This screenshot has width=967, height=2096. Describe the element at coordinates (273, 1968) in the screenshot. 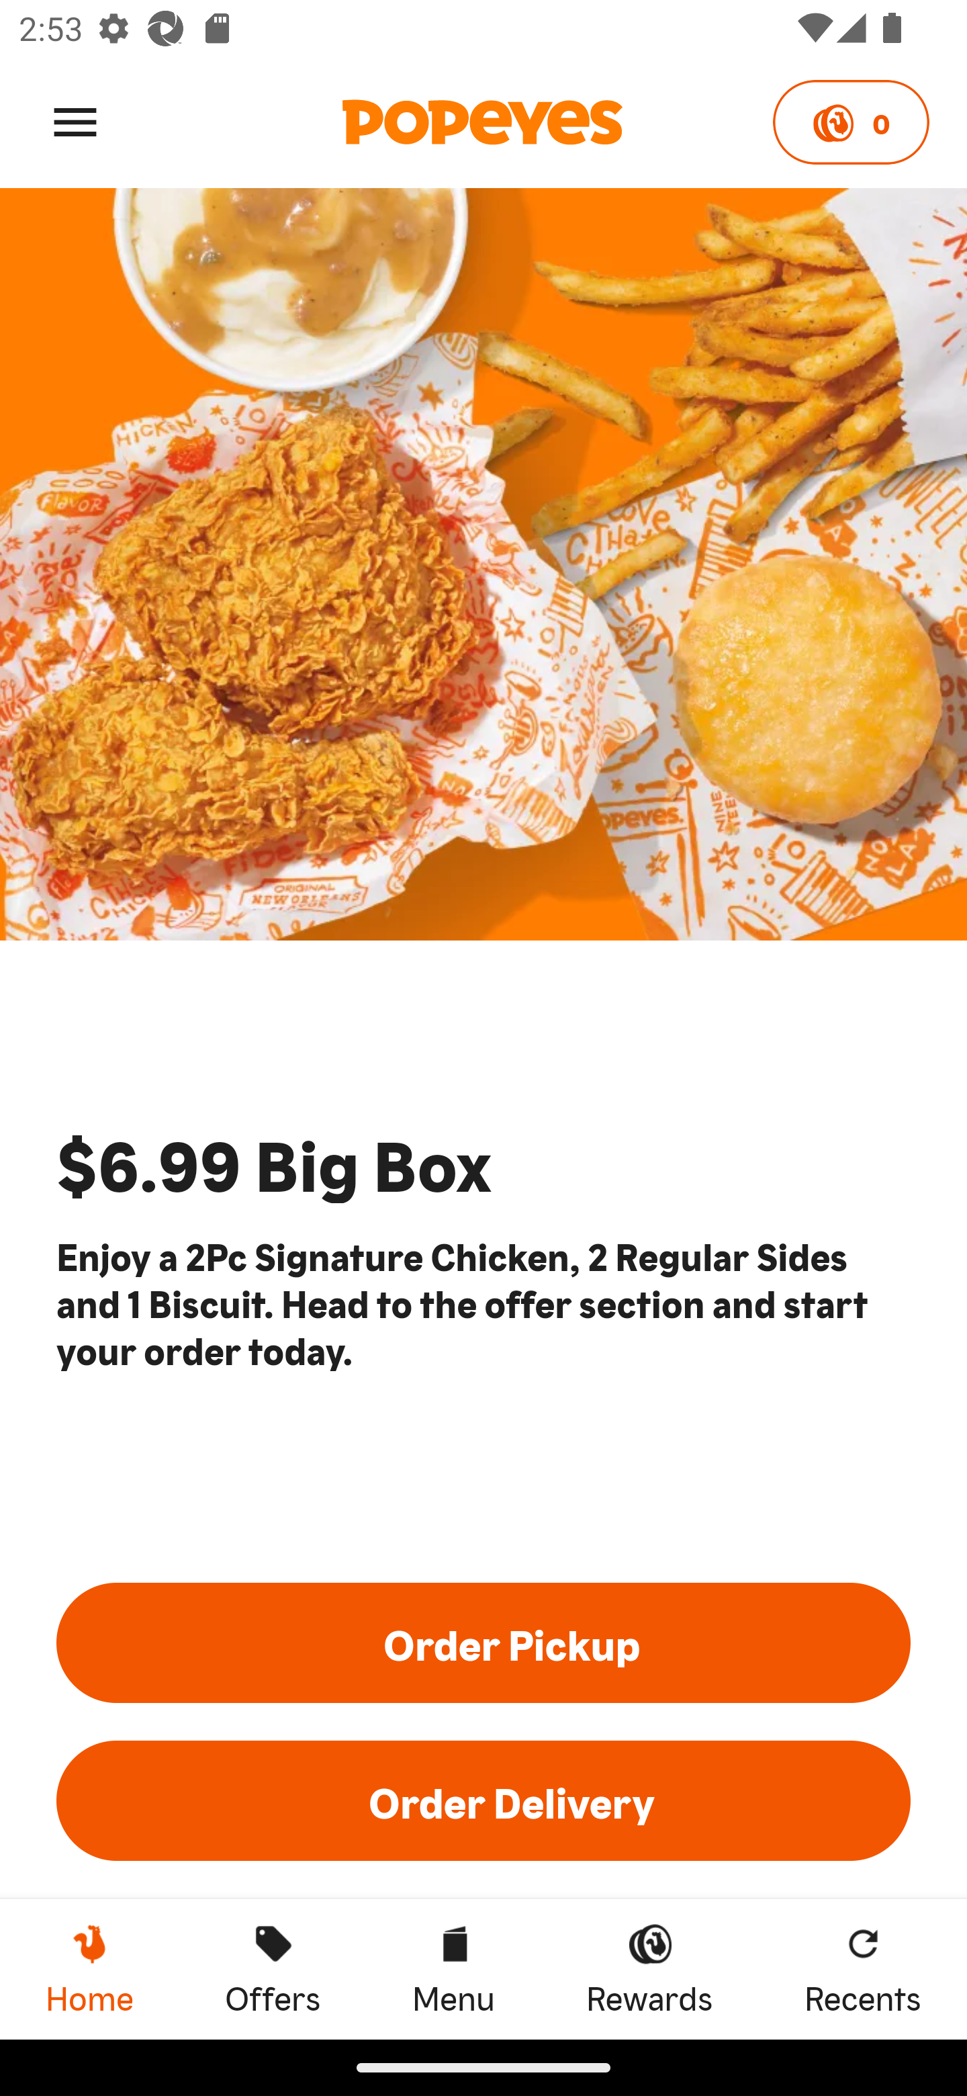

I see `Offers Offers Offers` at that location.